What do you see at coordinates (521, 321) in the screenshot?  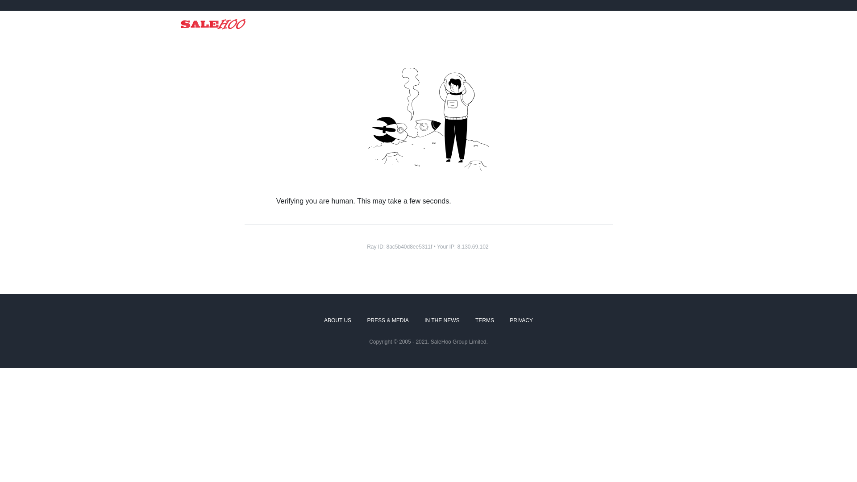 I see `PRIVACY` at bounding box center [521, 321].